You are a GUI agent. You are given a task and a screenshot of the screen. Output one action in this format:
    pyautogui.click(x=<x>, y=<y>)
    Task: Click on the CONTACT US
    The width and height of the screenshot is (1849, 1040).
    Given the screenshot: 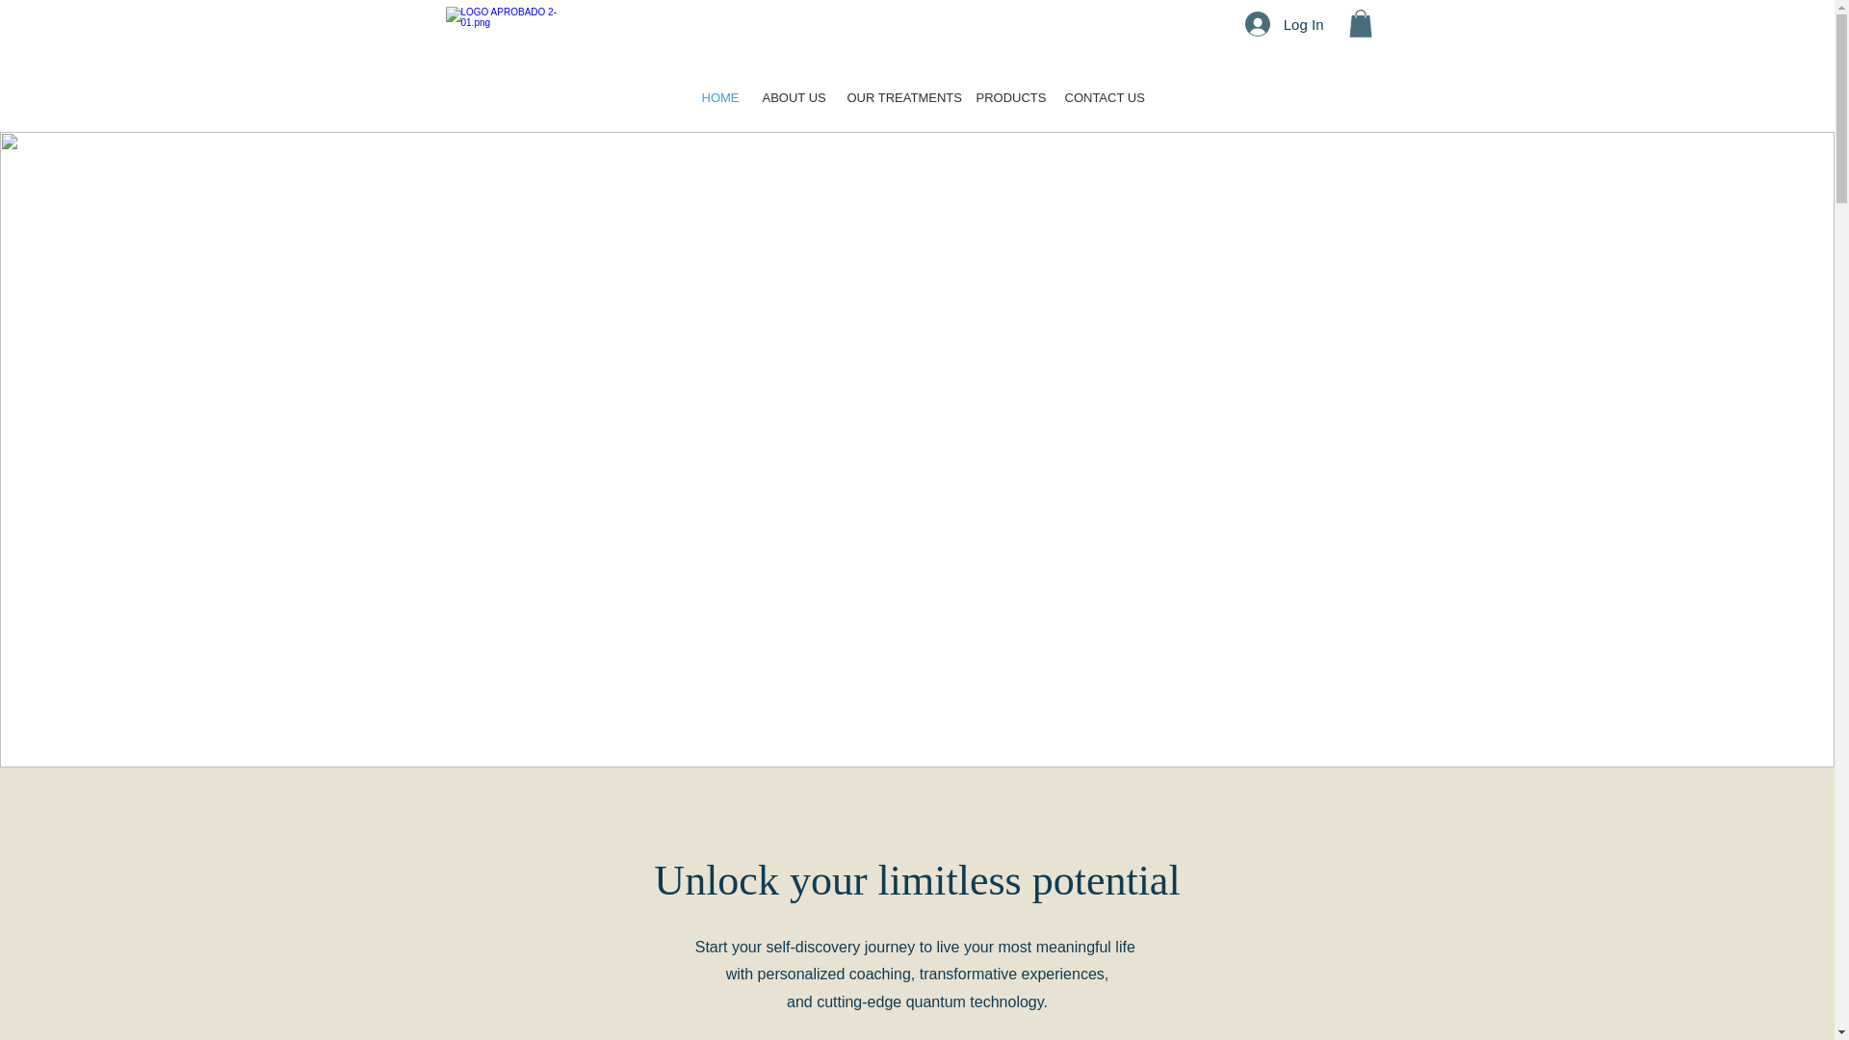 What is the action you would take?
    pyautogui.click(x=1098, y=98)
    